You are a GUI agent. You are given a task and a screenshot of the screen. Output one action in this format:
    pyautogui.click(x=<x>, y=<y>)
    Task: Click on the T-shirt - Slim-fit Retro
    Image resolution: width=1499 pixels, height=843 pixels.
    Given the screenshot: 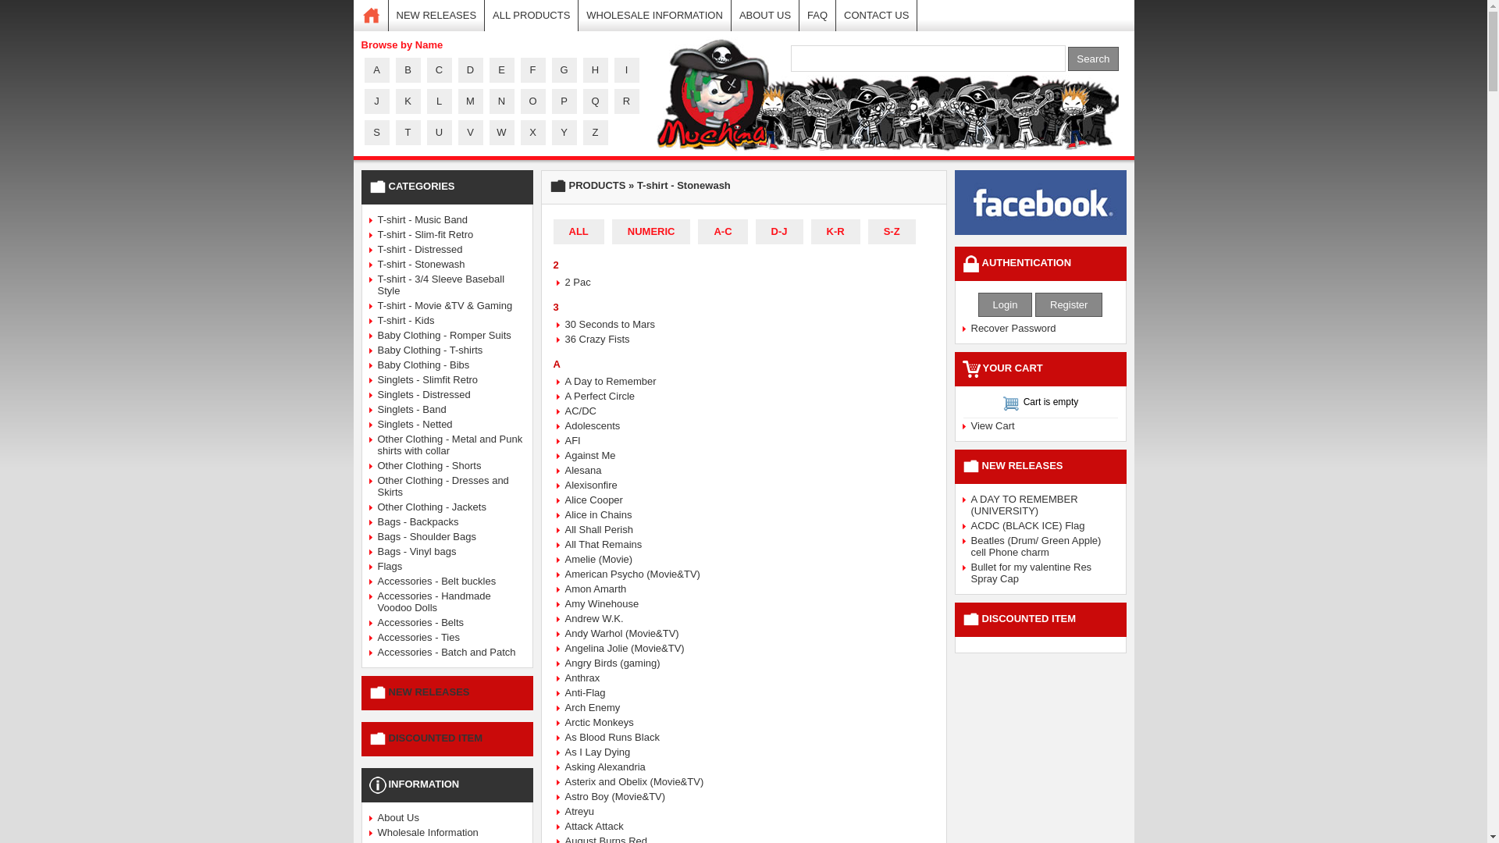 What is the action you would take?
    pyautogui.click(x=426, y=234)
    